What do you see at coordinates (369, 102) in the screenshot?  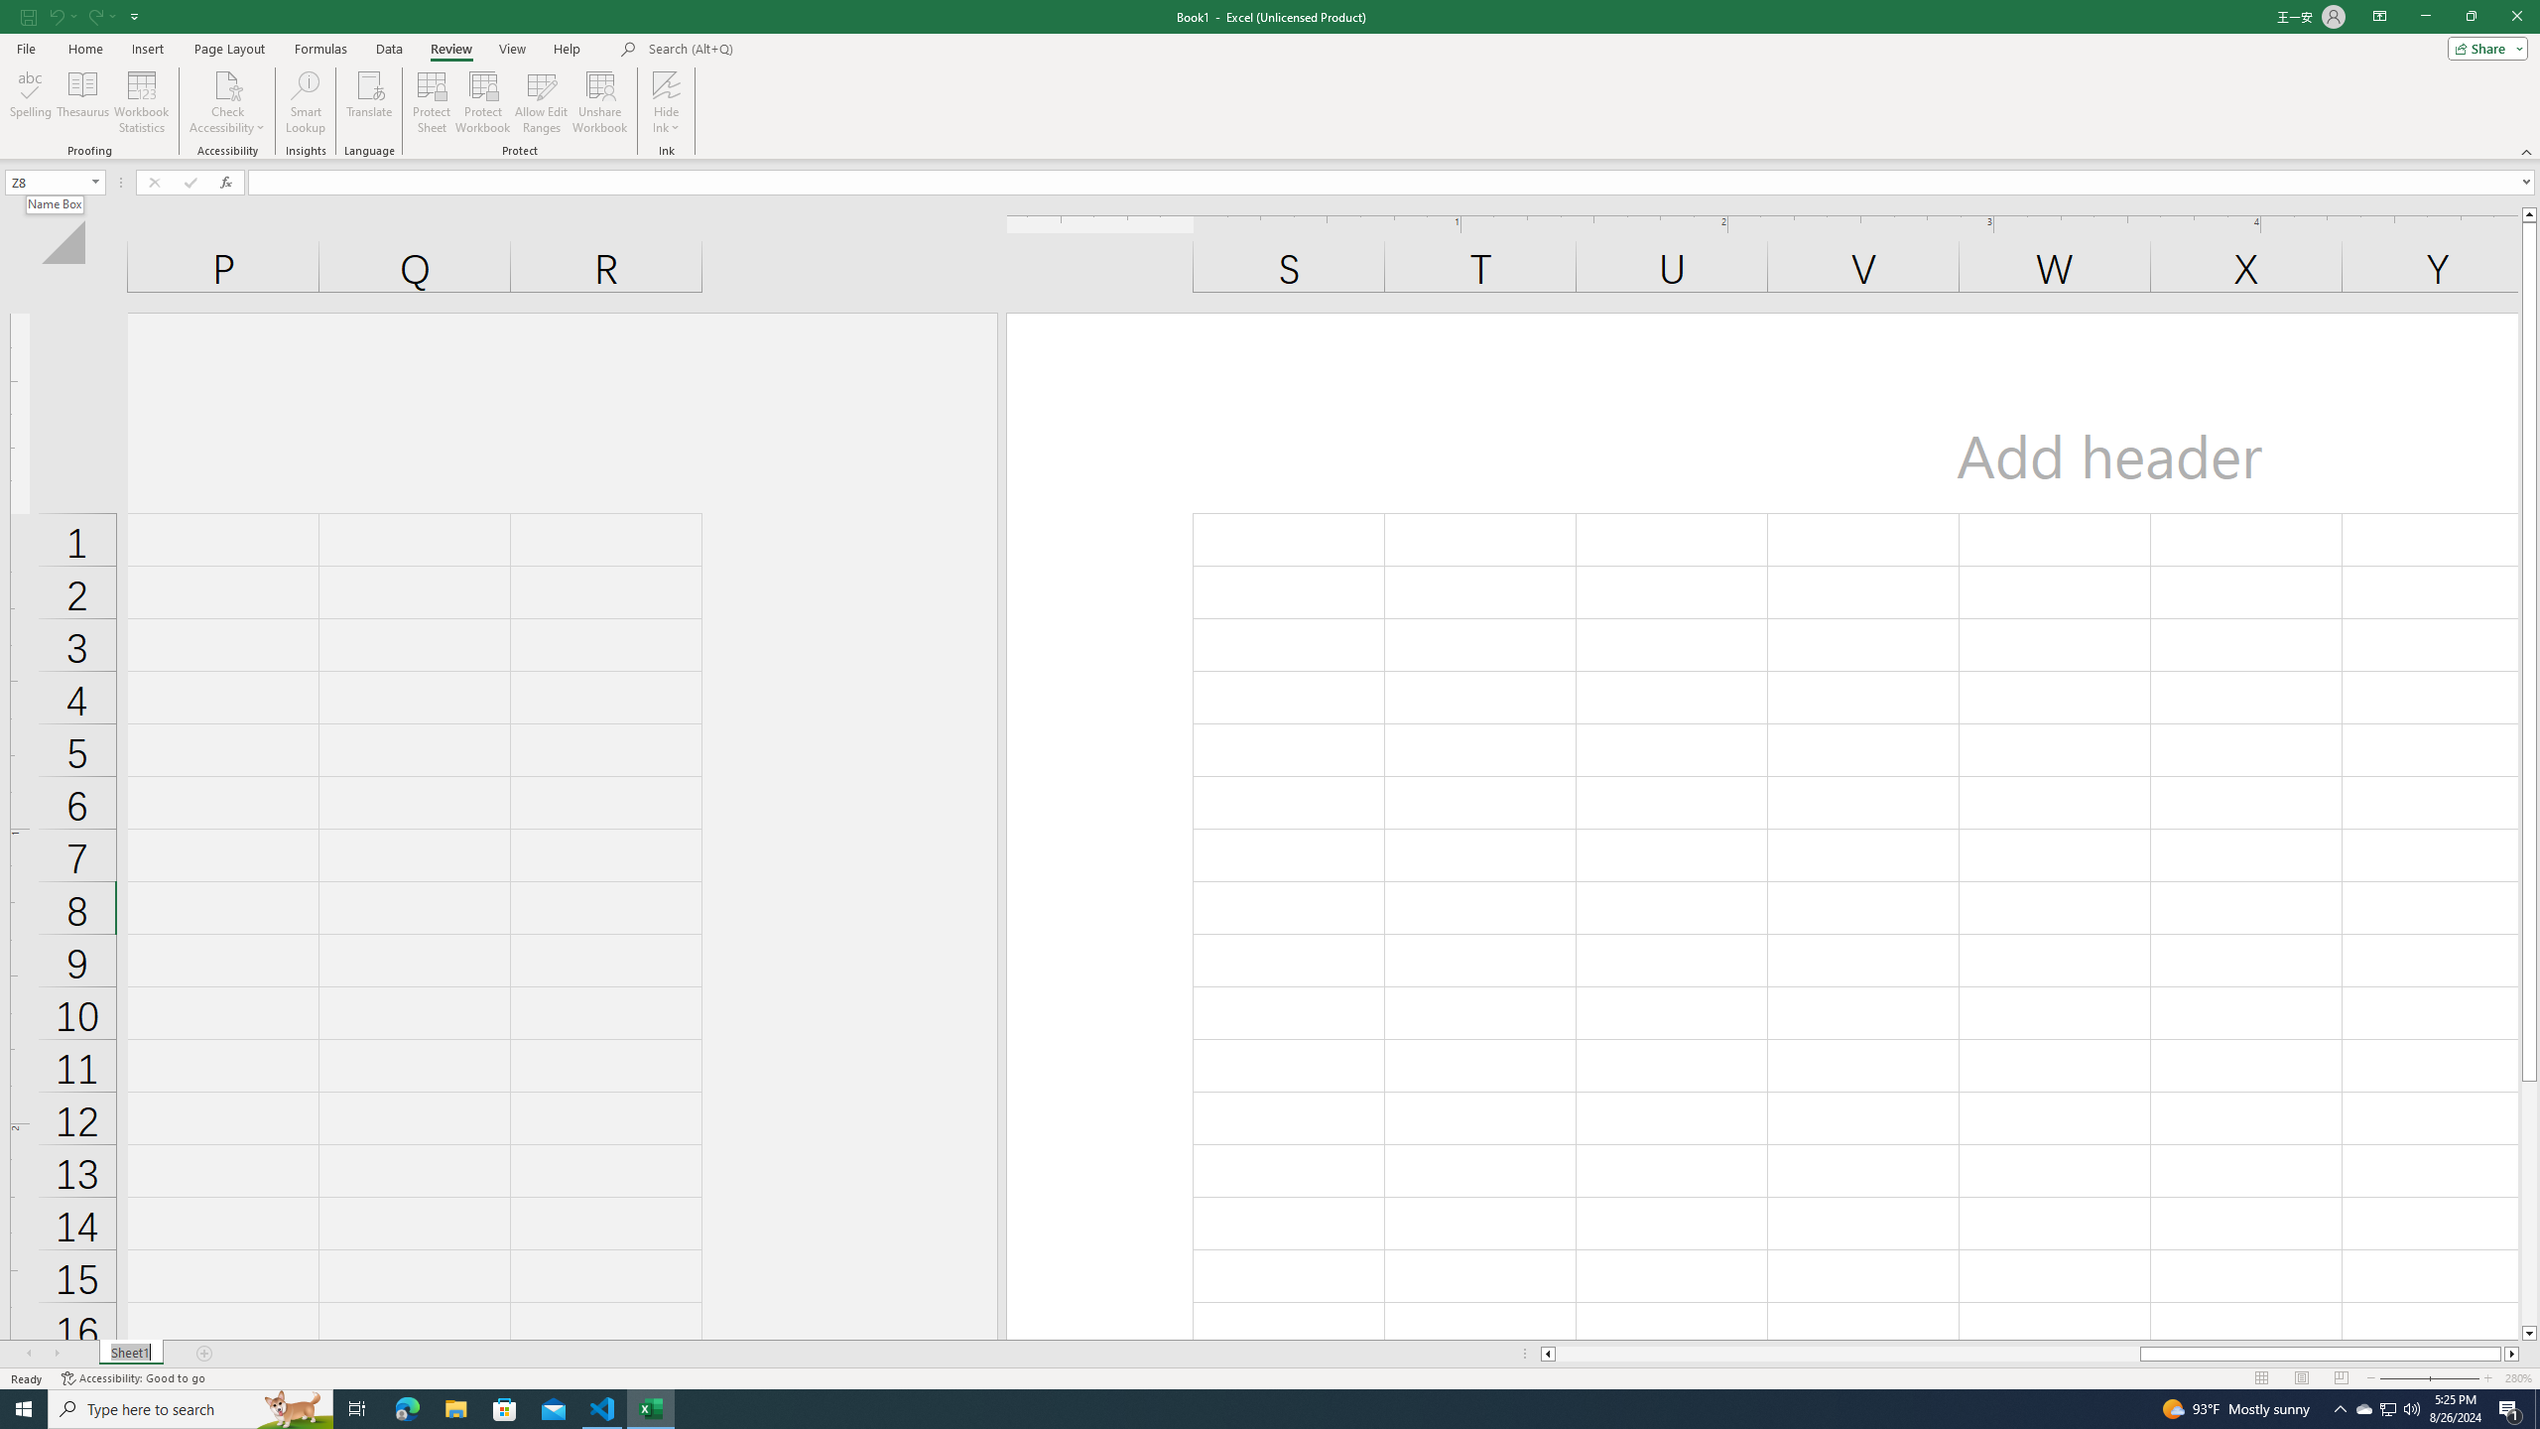 I see `Translate` at bounding box center [369, 102].